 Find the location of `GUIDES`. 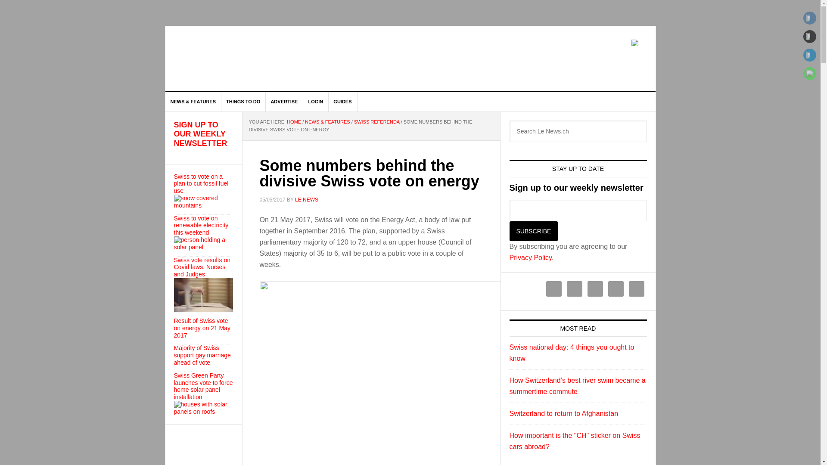

GUIDES is located at coordinates (343, 102).